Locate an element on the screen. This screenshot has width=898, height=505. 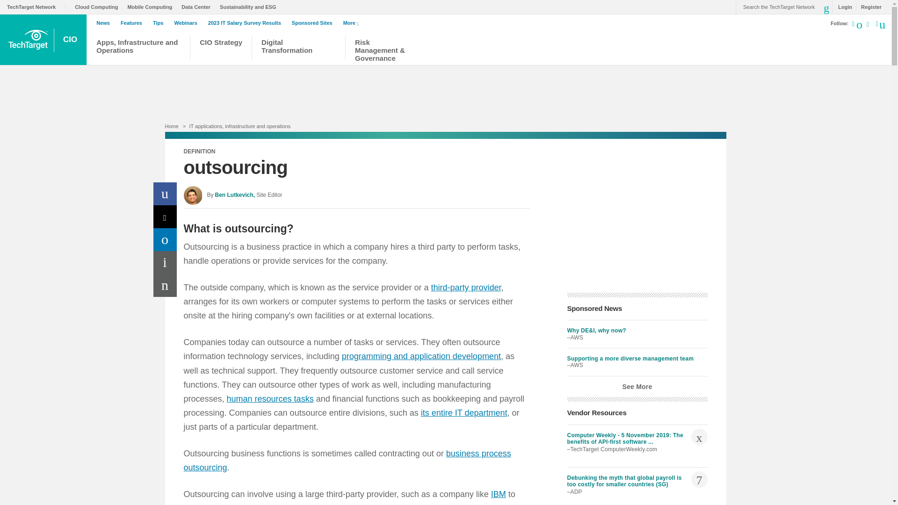
Home is located at coordinates (171, 126).